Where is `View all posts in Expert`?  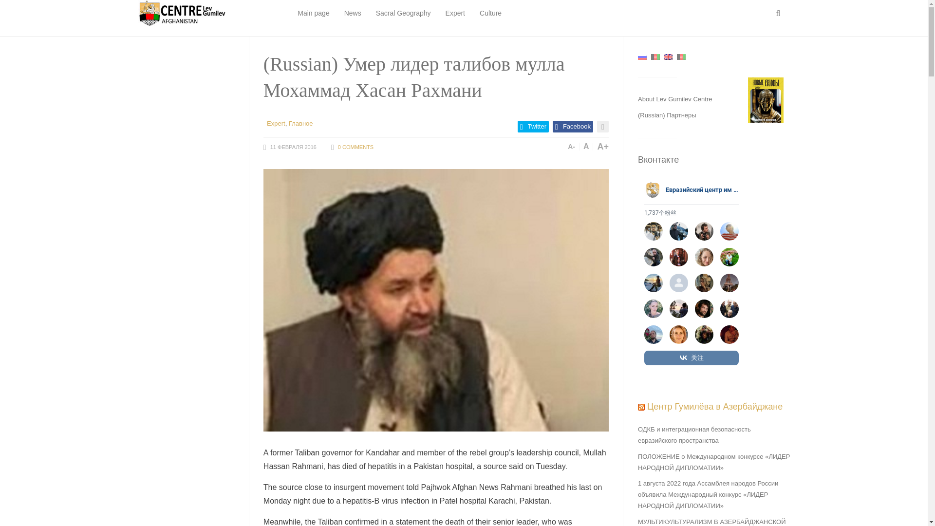
View all posts in Expert is located at coordinates (276, 124).